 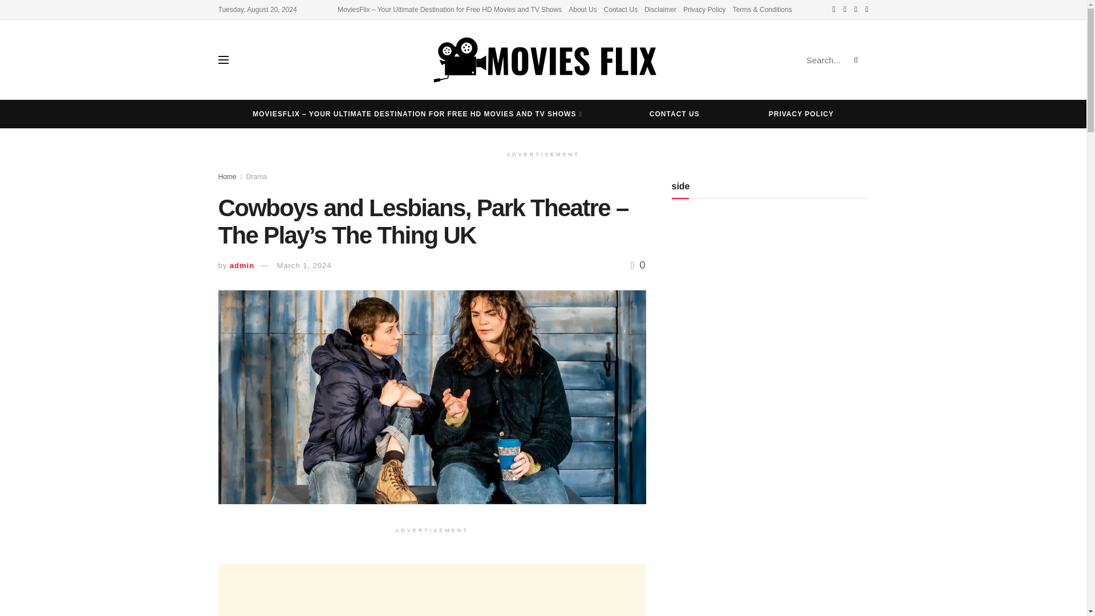 What do you see at coordinates (582, 9) in the screenshot?
I see `About Us` at bounding box center [582, 9].